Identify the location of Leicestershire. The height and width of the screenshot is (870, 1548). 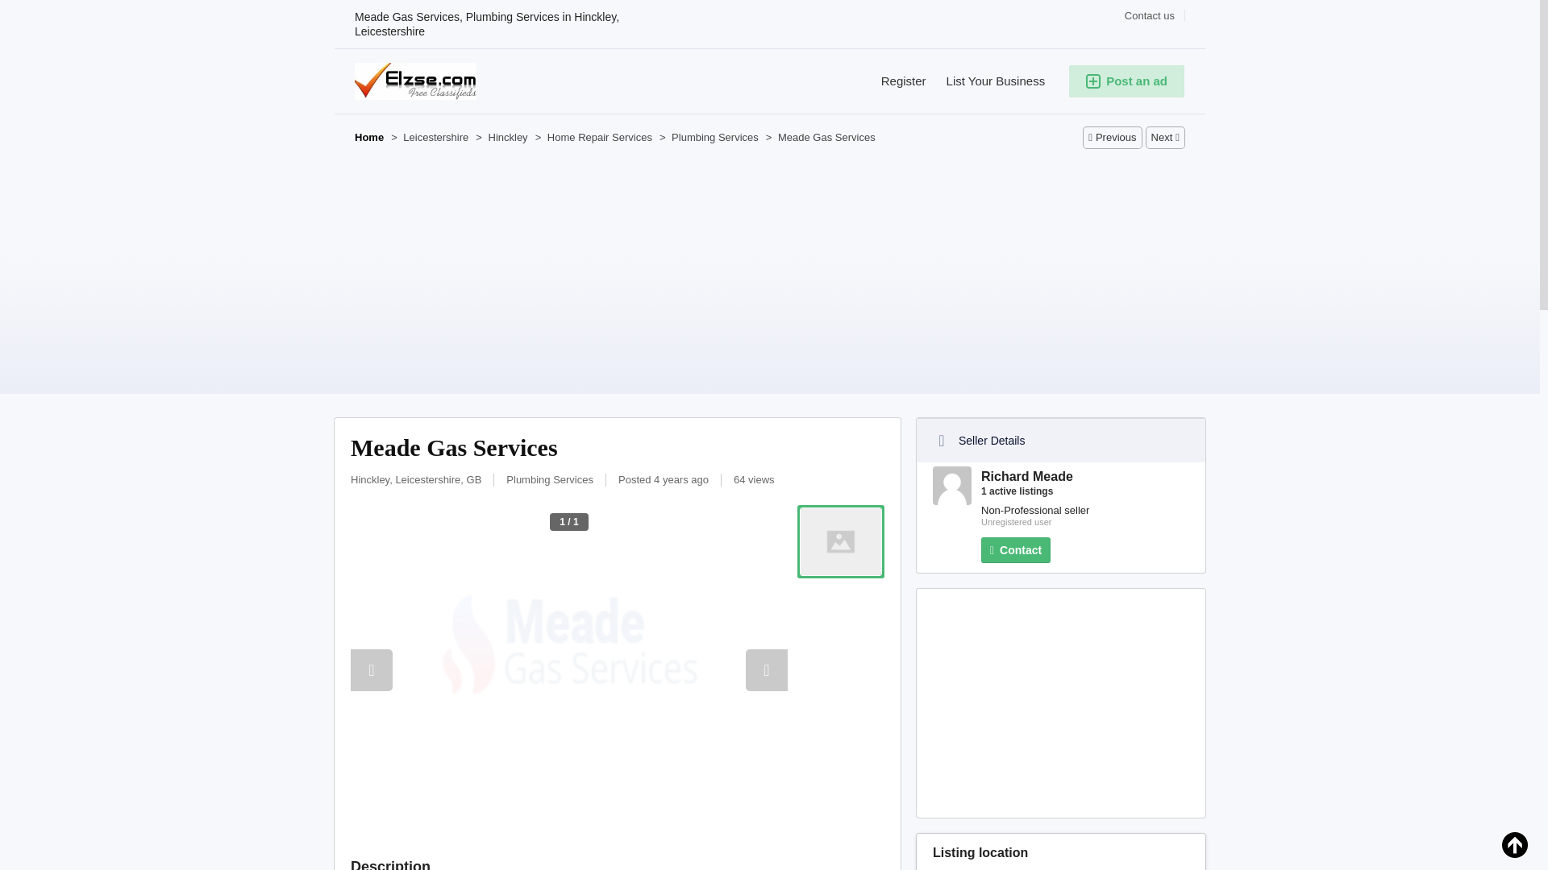
(434, 138).